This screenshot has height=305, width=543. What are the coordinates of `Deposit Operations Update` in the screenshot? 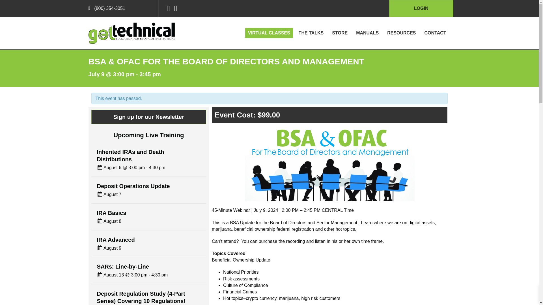 It's located at (133, 186).